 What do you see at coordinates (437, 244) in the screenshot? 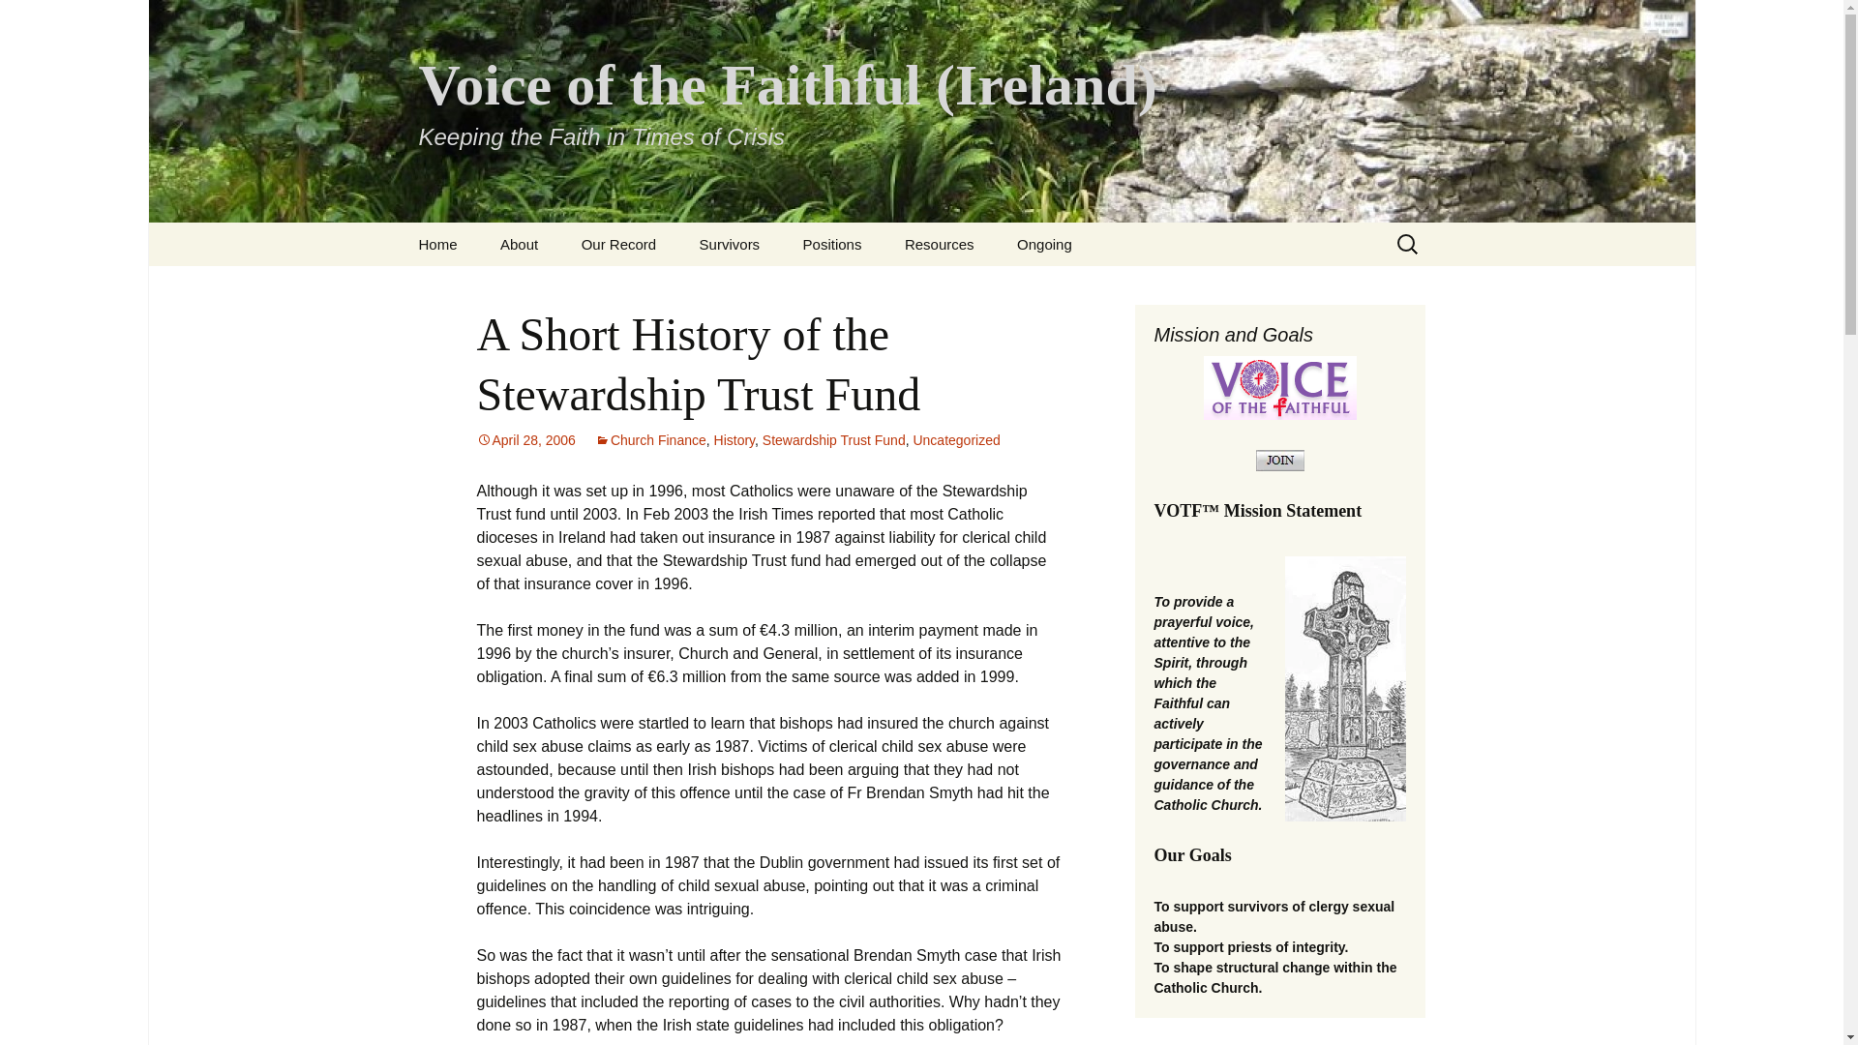
I see `Home` at bounding box center [437, 244].